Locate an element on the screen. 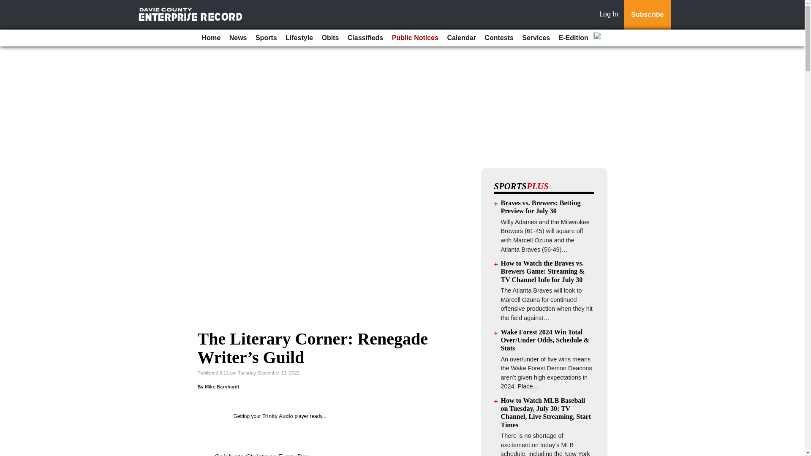 The image size is (811, 456). Sports is located at coordinates (266, 38).